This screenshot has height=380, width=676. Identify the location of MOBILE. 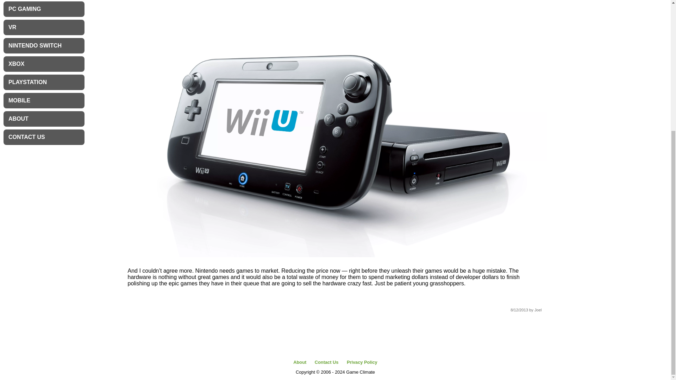
(44, 100).